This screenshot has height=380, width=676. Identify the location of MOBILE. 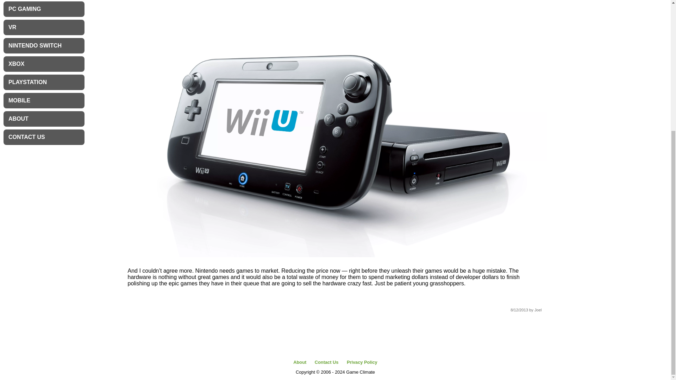
(44, 100).